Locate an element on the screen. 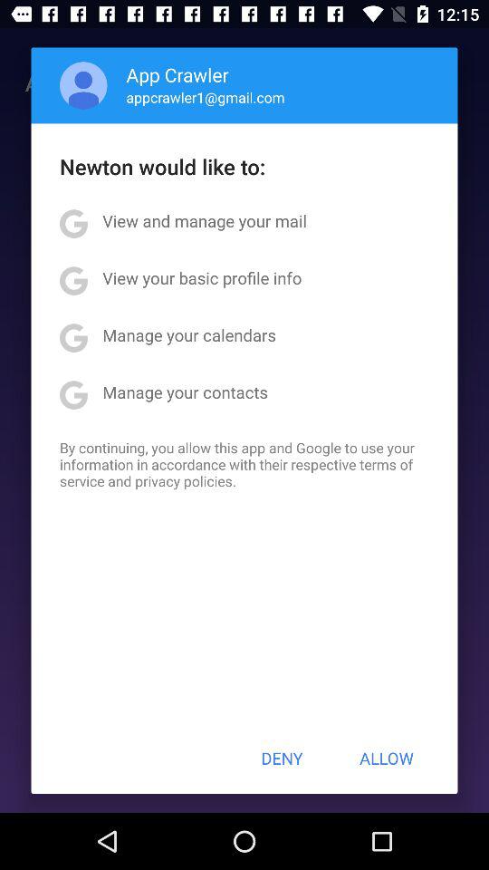  turn on item below the app crawler is located at coordinates (205, 97).